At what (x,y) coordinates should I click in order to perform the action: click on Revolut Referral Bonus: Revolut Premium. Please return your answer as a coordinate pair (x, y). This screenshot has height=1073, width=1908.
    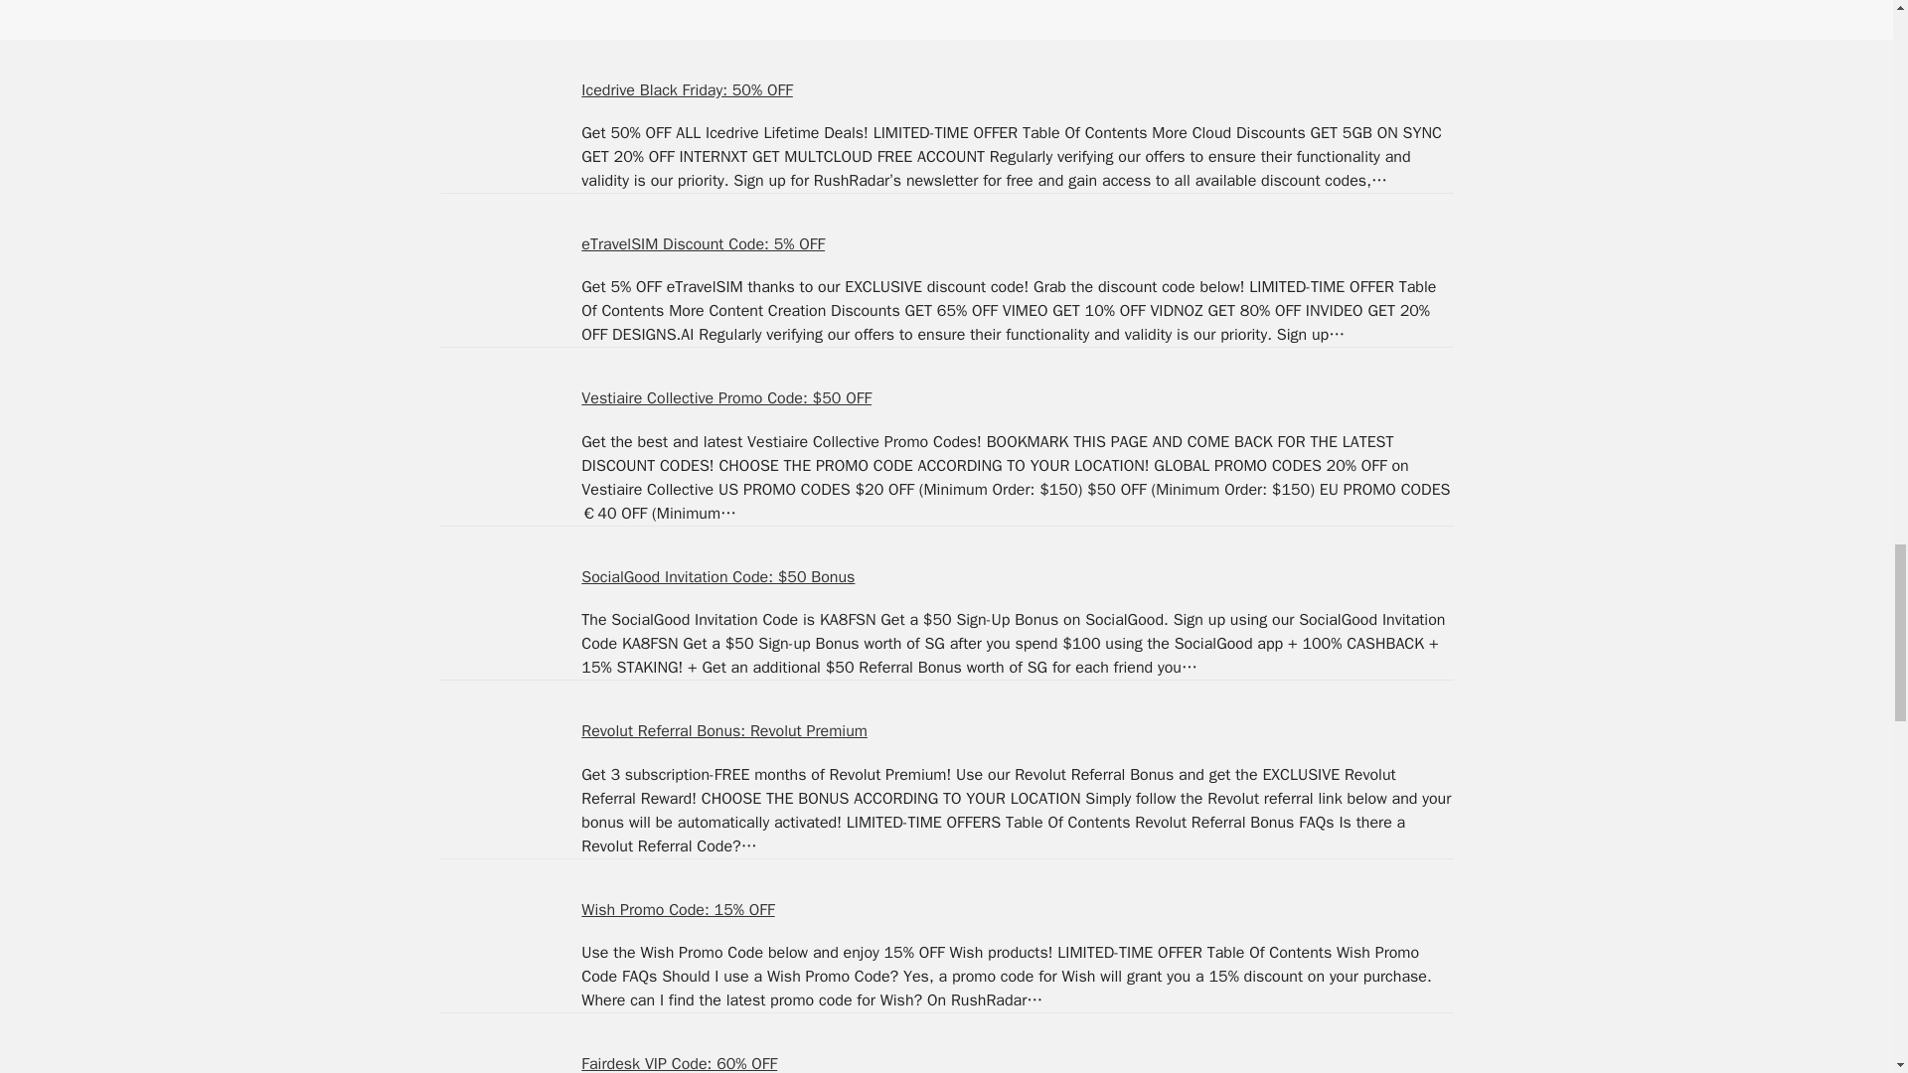
    Looking at the image, I should click on (489, 769).